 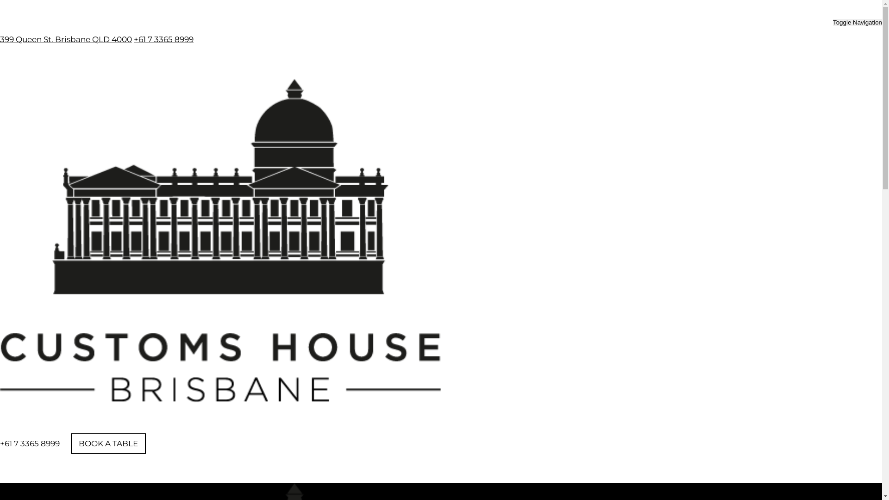 What do you see at coordinates (66, 39) in the screenshot?
I see `399 Queen St. Brisbane QLD 4000` at bounding box center [66, 39].